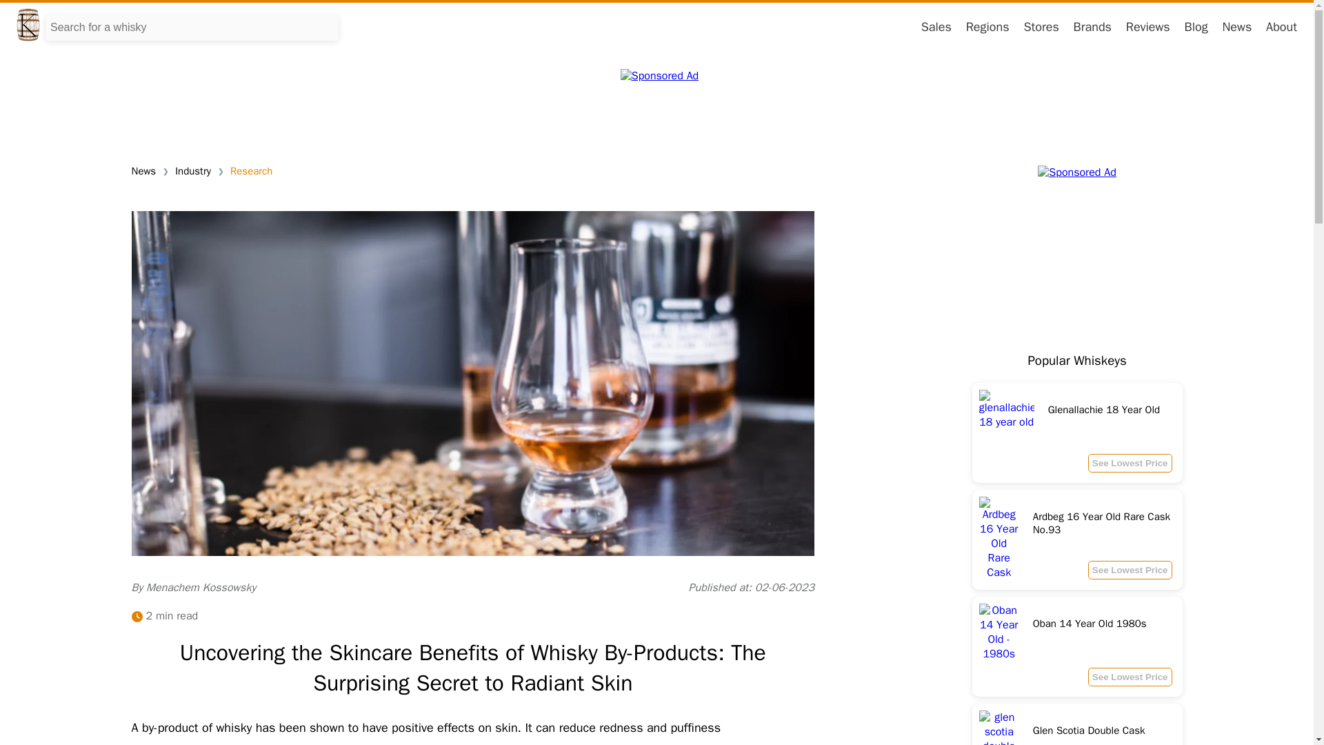 The height and width of the screenshot is (745, 1324). What do you see at coordinates (1130, 570) in the screenshot?
I see `See Lowest Price` at bounding box center [1130, 570].